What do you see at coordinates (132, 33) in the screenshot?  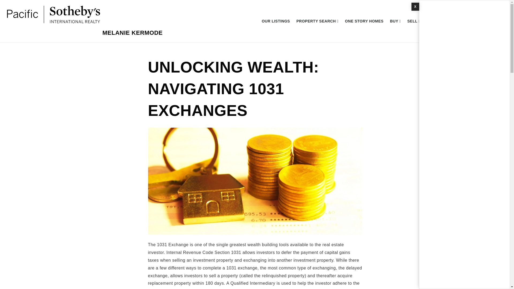 I see `MELANIE KERMODE` at bounding box center [132, 33].